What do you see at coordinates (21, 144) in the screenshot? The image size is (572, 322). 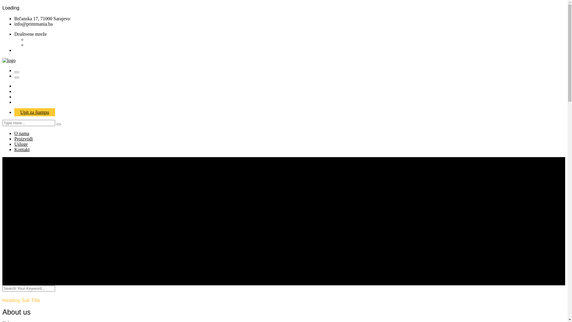 I see `Usluge` at bounding box center [21, 144].